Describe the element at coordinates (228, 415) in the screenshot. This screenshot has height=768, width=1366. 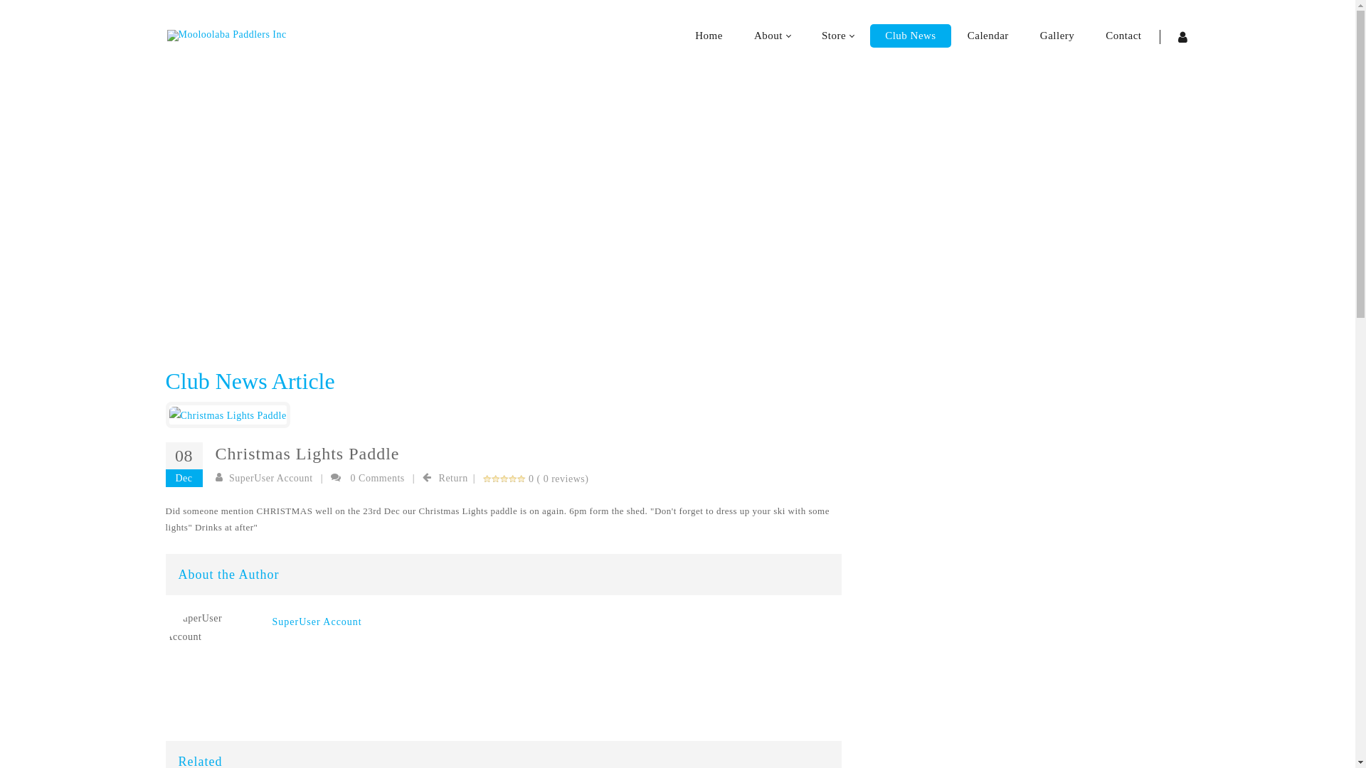
I see `Christmas Lights Paddle` at that location.